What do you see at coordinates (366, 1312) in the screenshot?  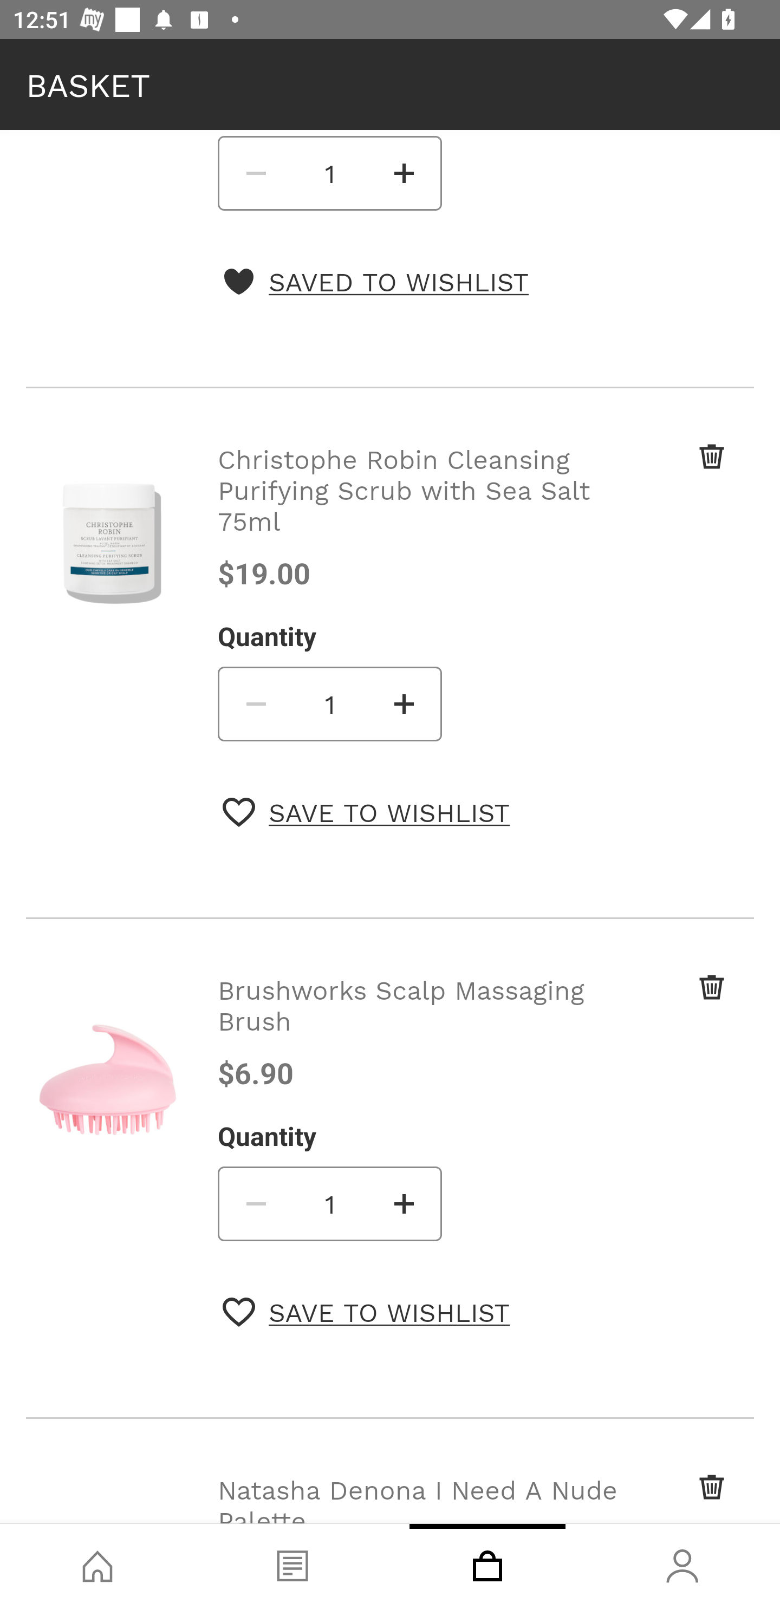 I see `Save to Wishlist SAVE TO WISHLIST` at bounding box center [366, 1312].